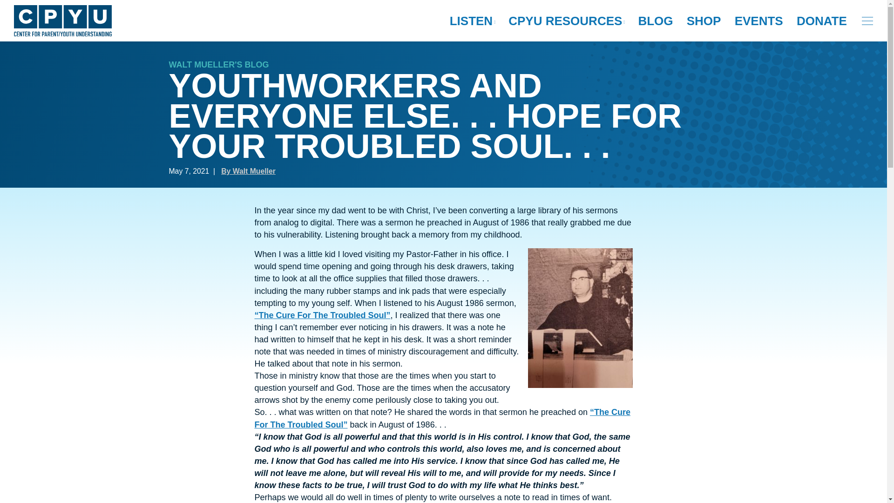  I want to click on EVENTS, so click(759, 21).